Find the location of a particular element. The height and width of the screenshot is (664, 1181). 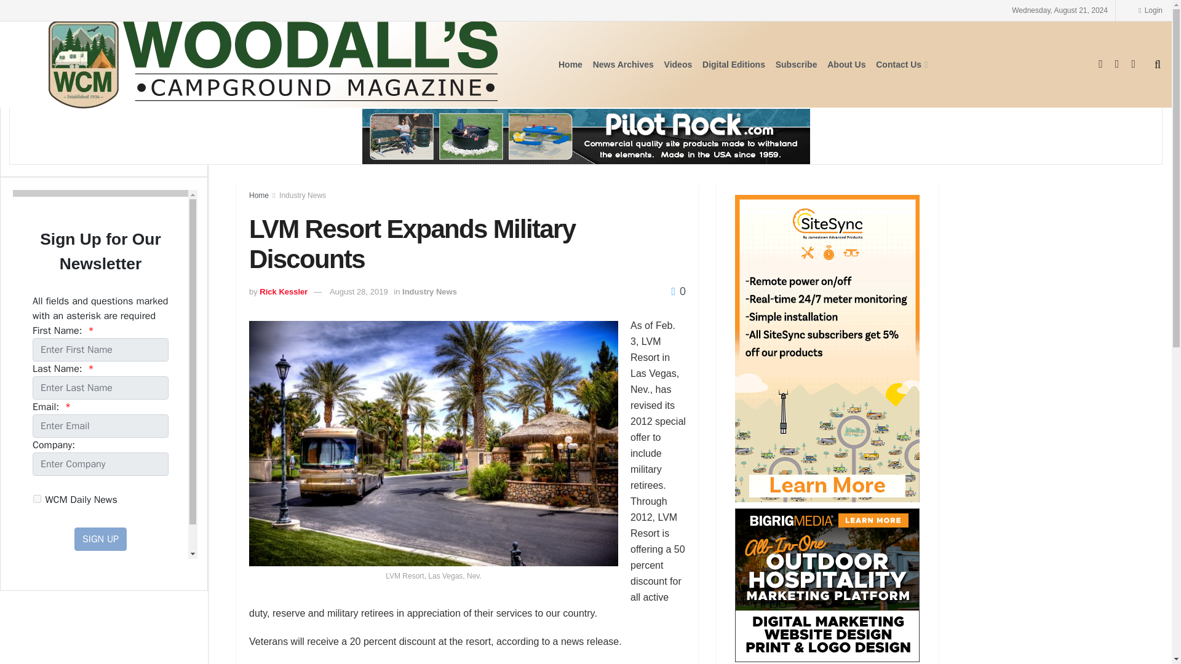

News Archives is located at coordinates (623, 64).